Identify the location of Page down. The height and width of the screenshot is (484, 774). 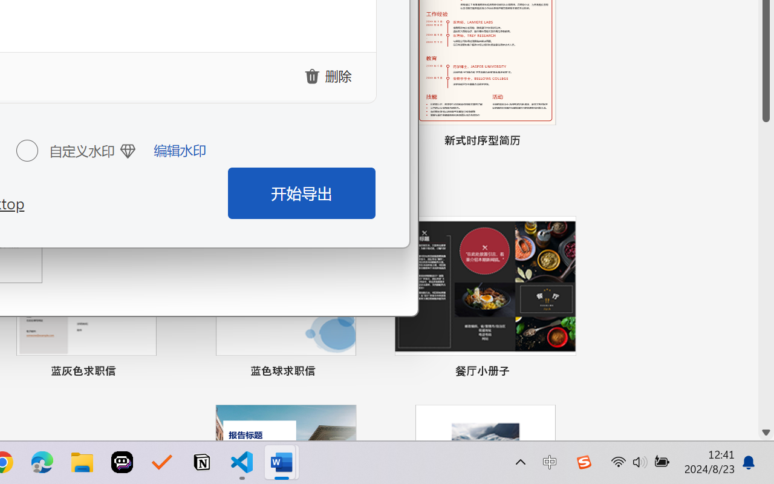
(766, 273).